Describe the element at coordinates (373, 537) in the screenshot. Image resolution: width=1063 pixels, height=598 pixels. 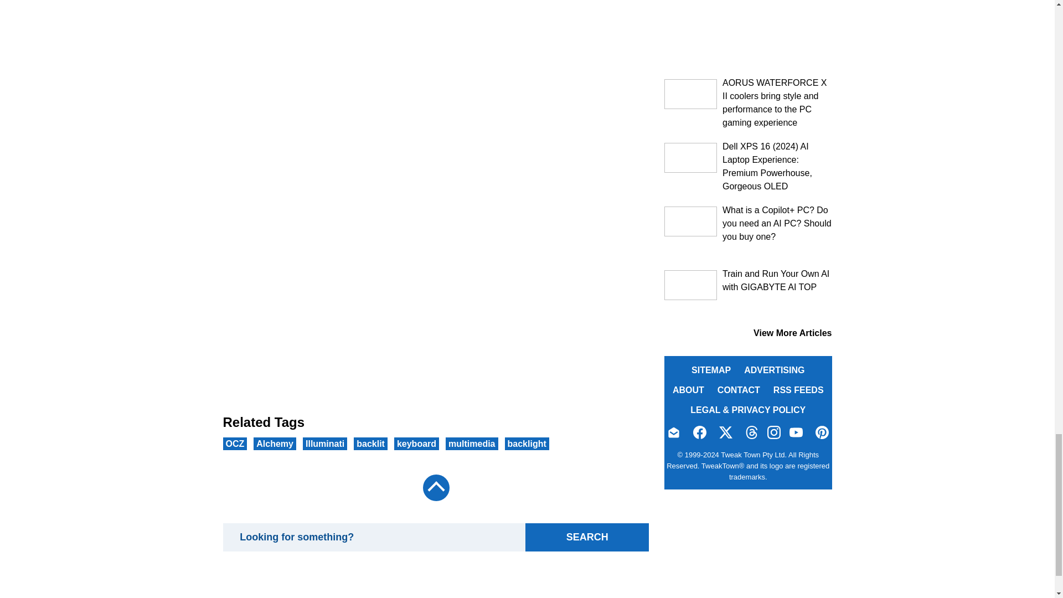
I see `Please enter your search term!` at that location.